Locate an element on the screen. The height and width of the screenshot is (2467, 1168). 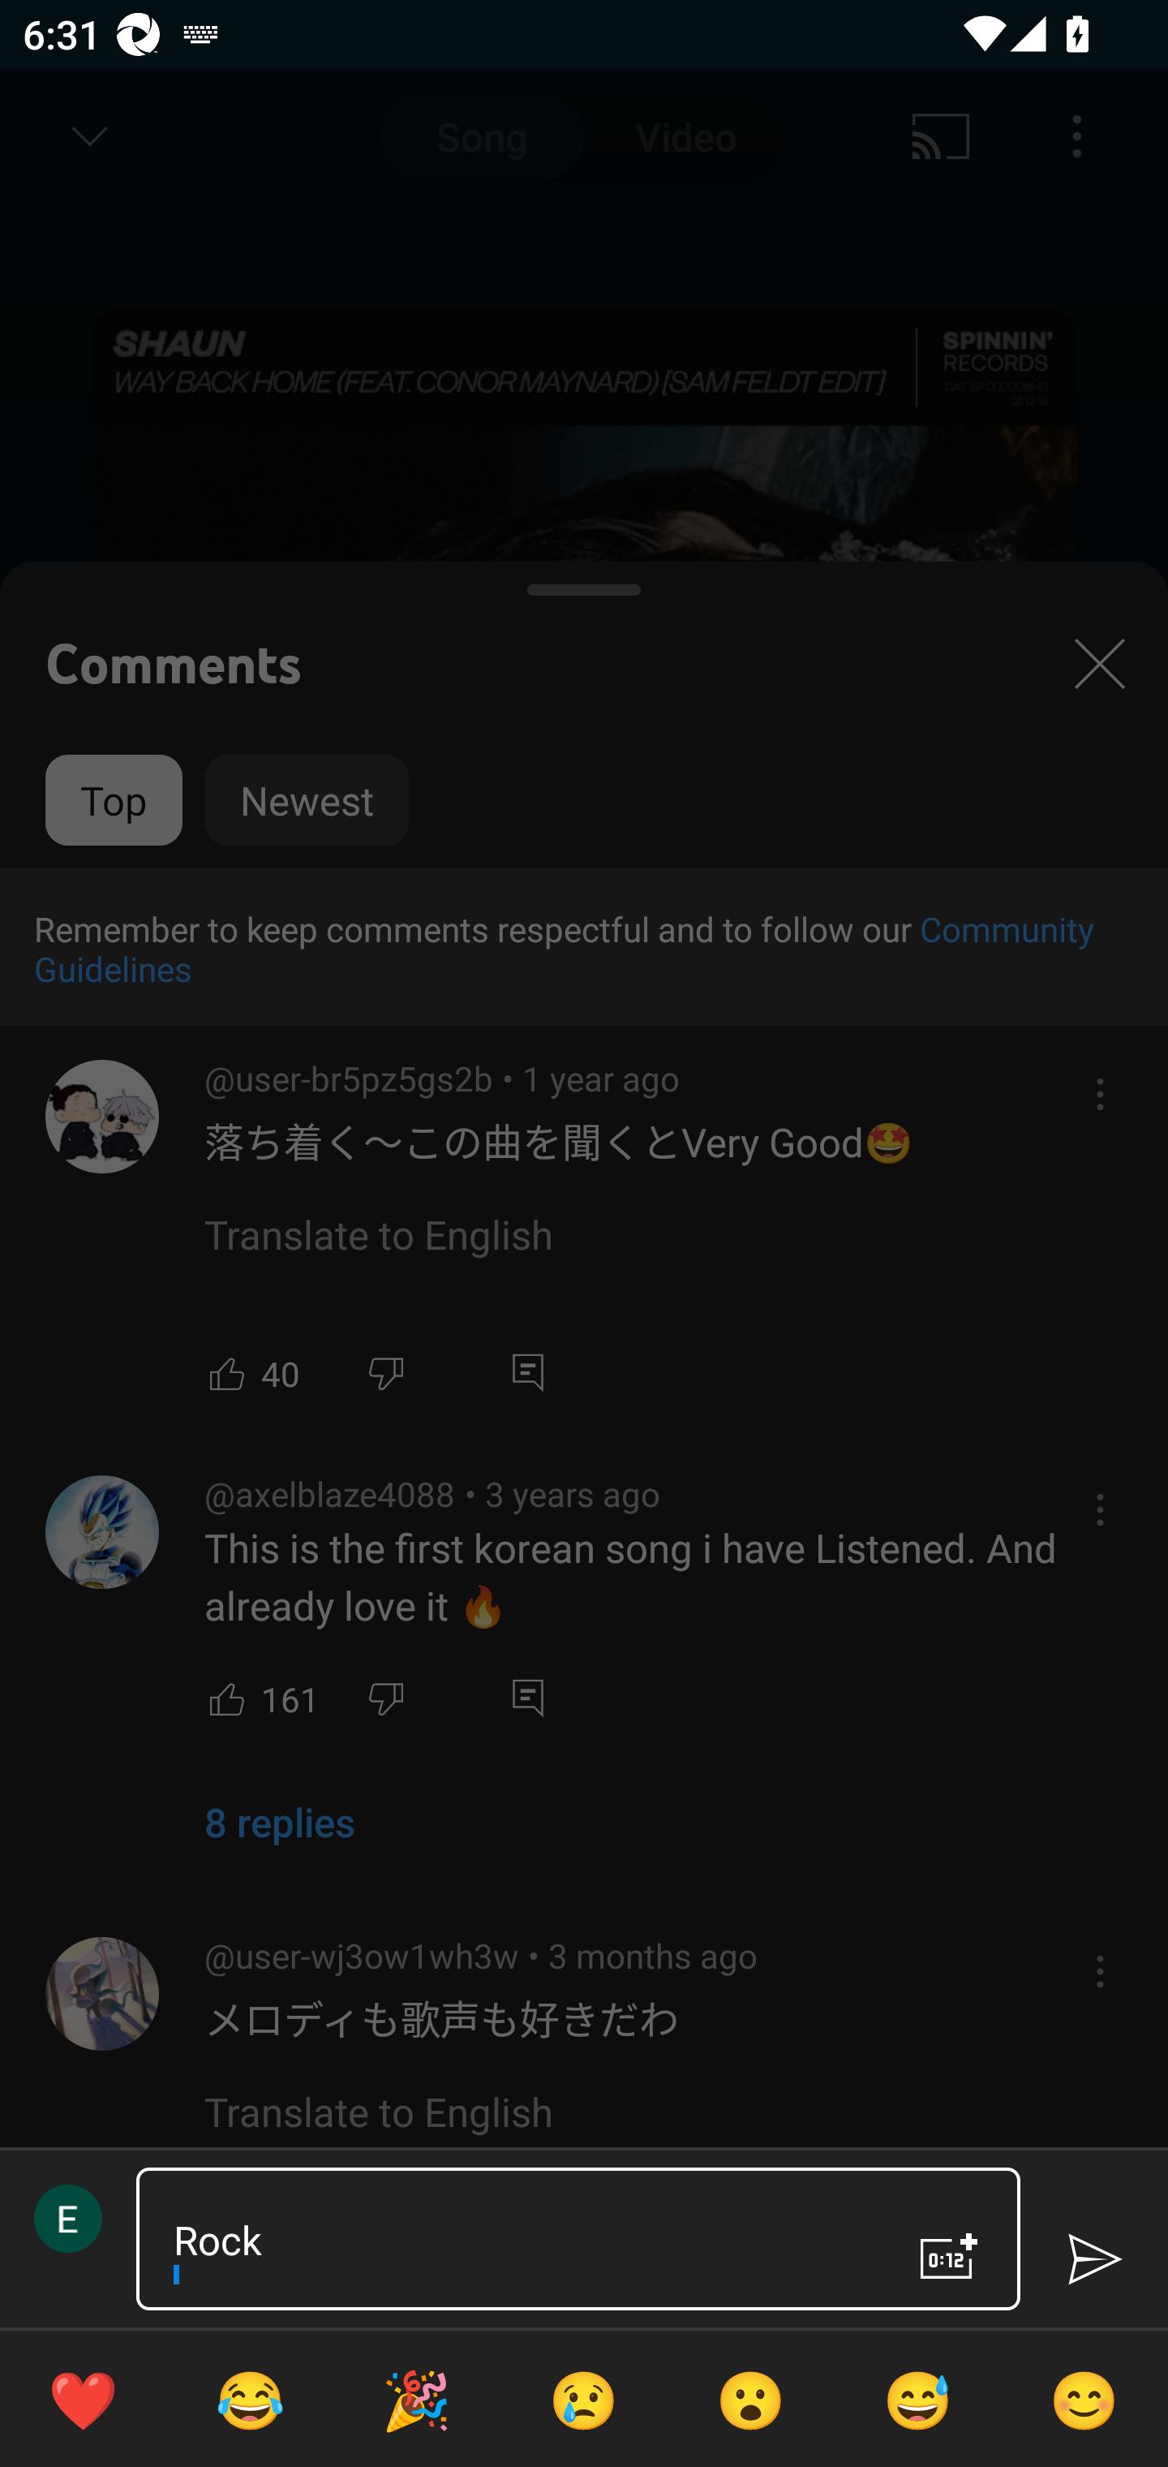
Send comment is located at coordinates (1093, 2259).